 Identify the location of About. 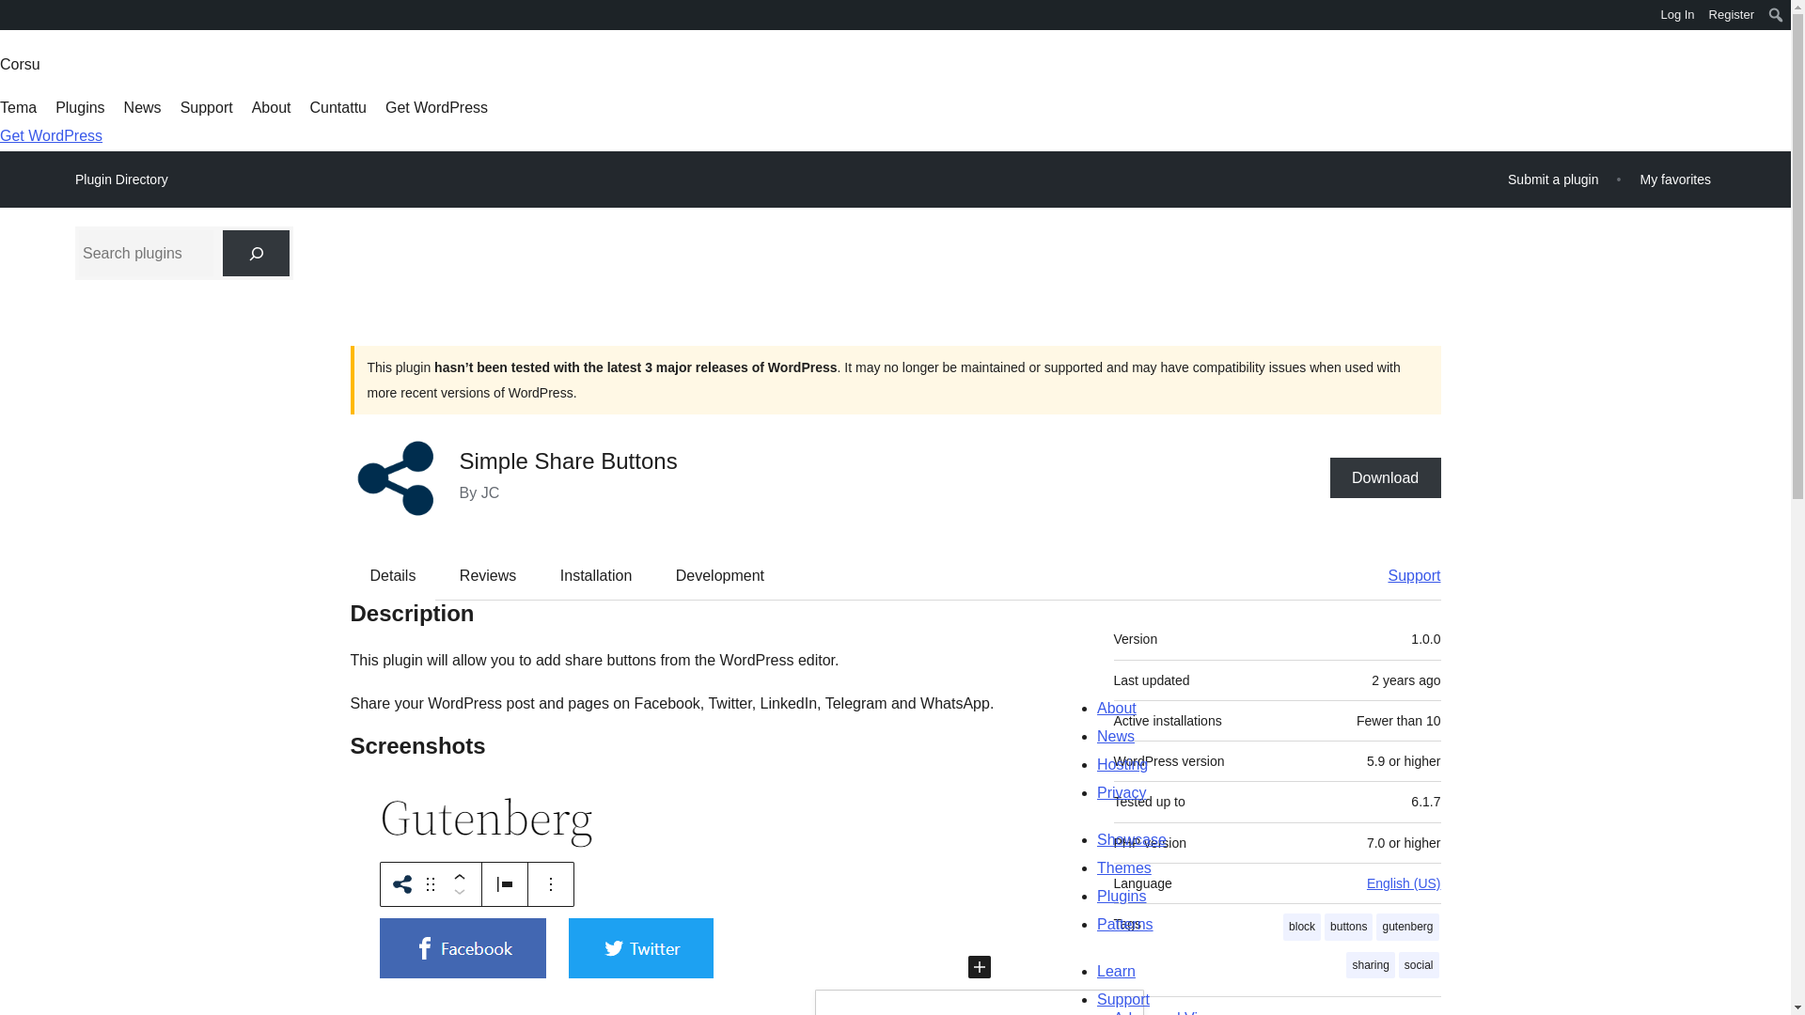
(271, 107).